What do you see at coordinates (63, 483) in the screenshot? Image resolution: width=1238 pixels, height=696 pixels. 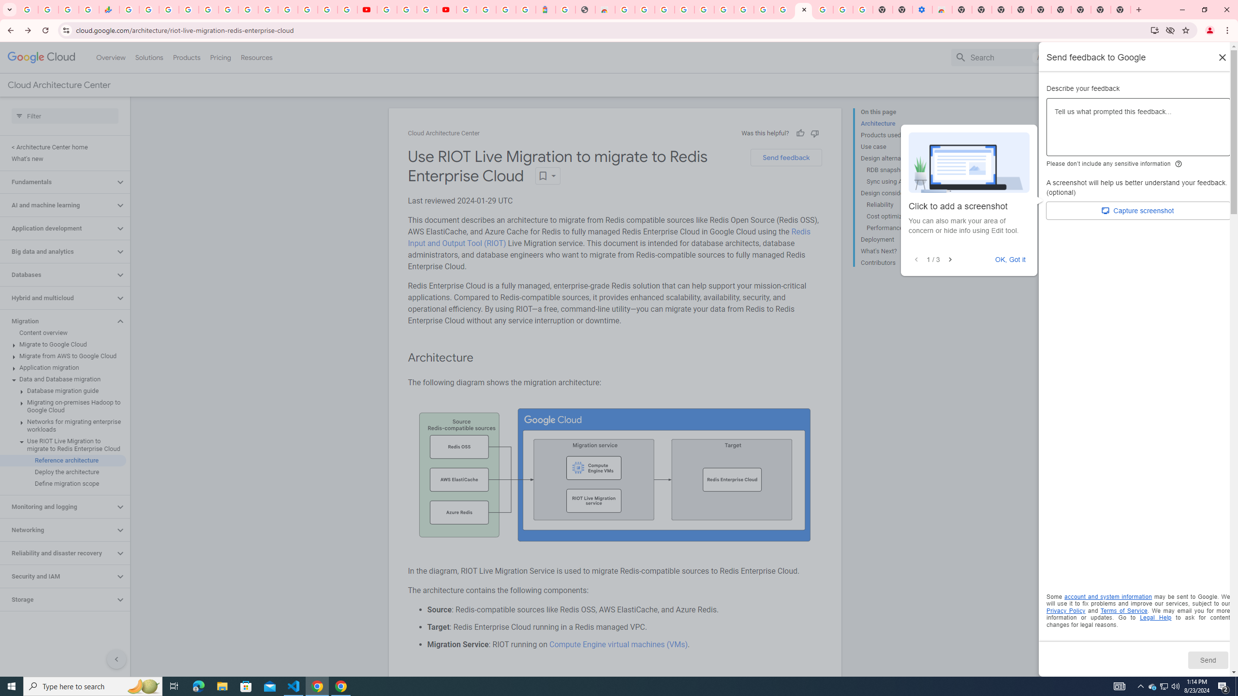 I see `Define migration scope` at bounding box center [63, 483].